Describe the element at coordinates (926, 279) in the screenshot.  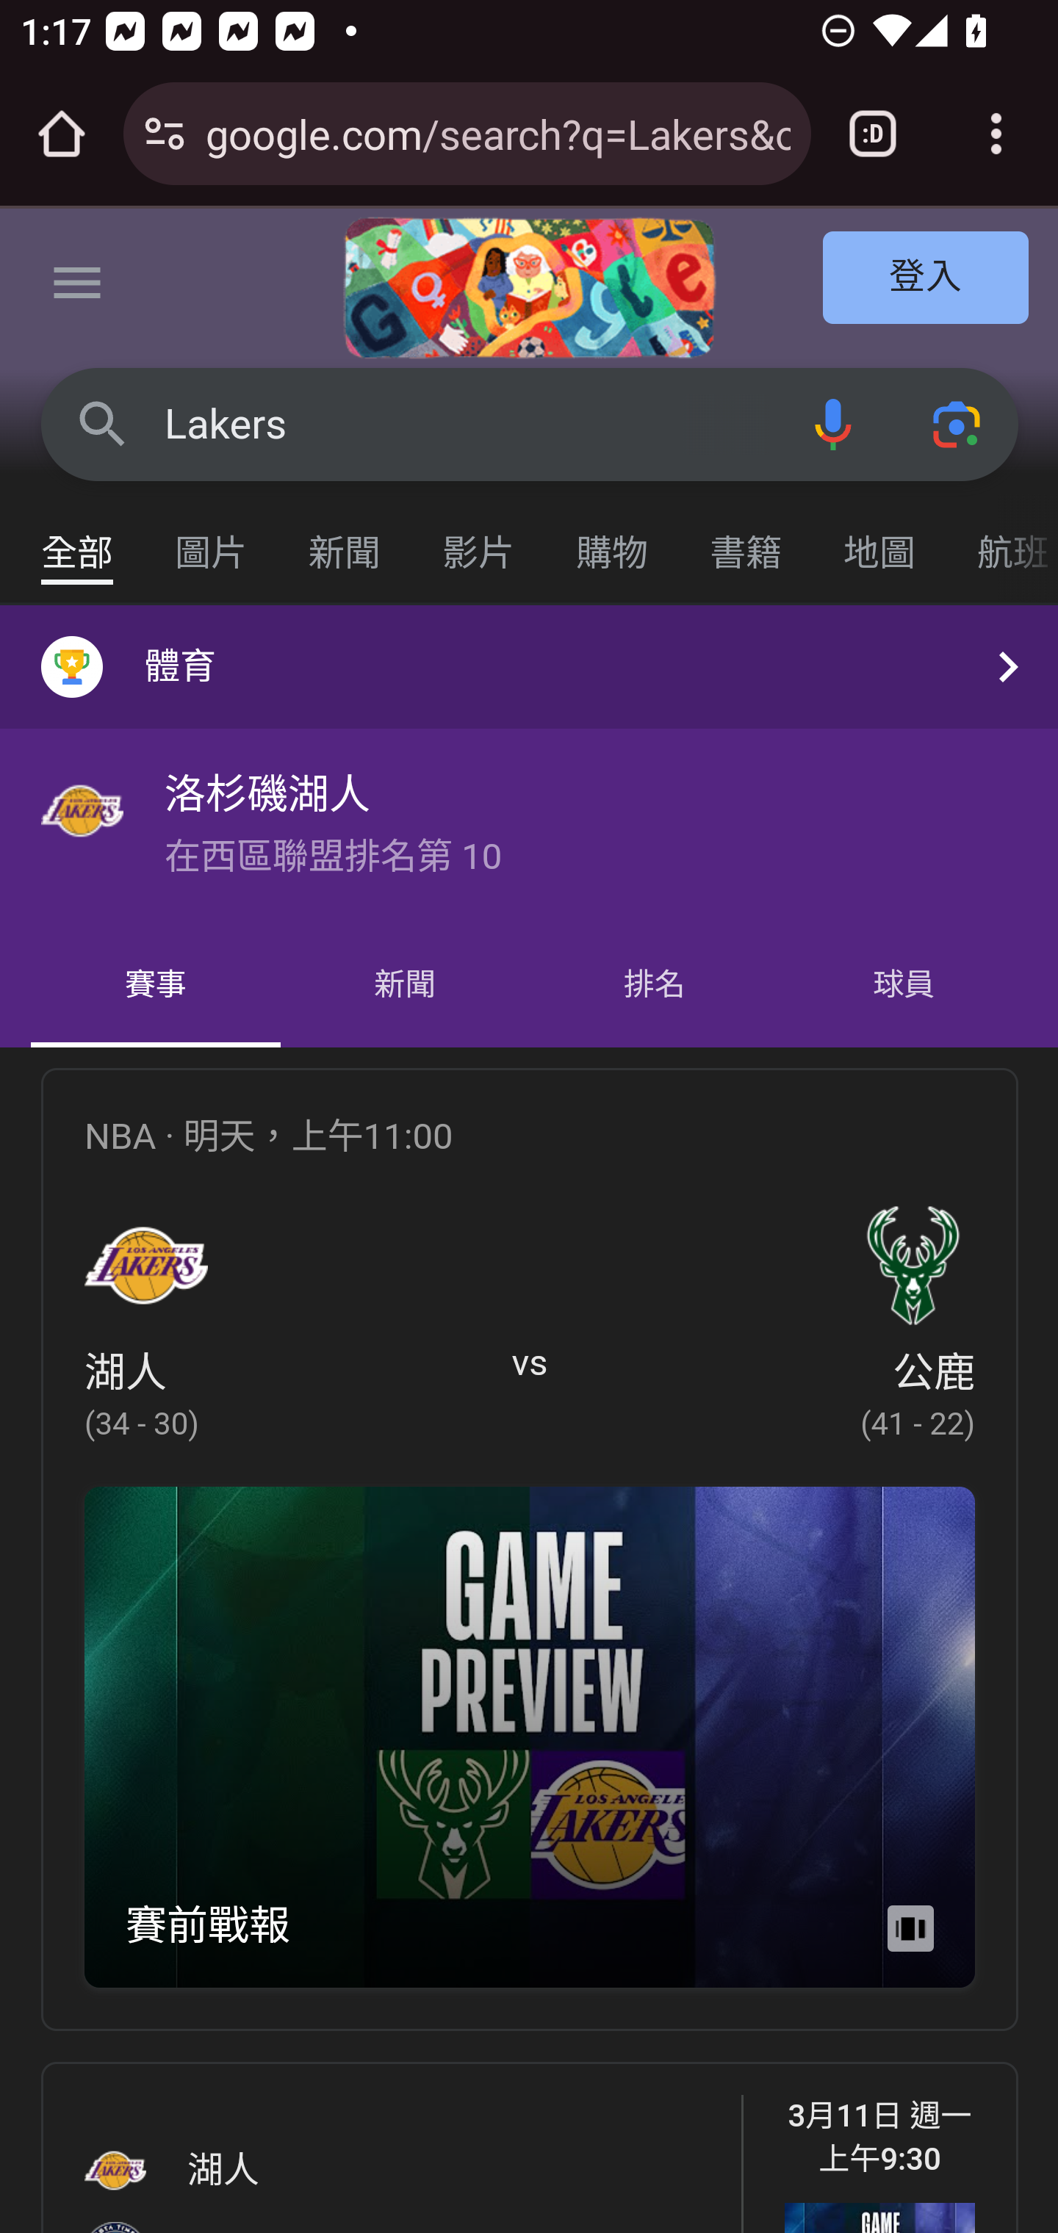
I see `登入` at that location.